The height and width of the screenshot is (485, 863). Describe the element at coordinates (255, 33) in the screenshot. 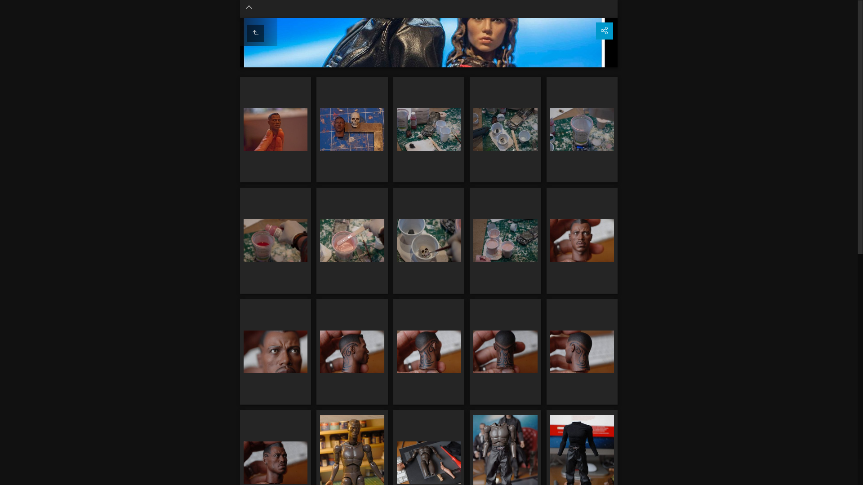

I see `Up one level` at that location.